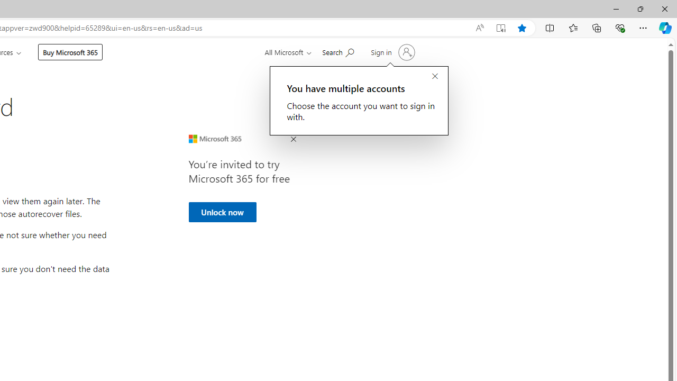 This screenshot has height=381, width=677. What do you see at coordinates (338, 51) in the screenshot?
I see `Search for help` at bounding box center [338, 51].